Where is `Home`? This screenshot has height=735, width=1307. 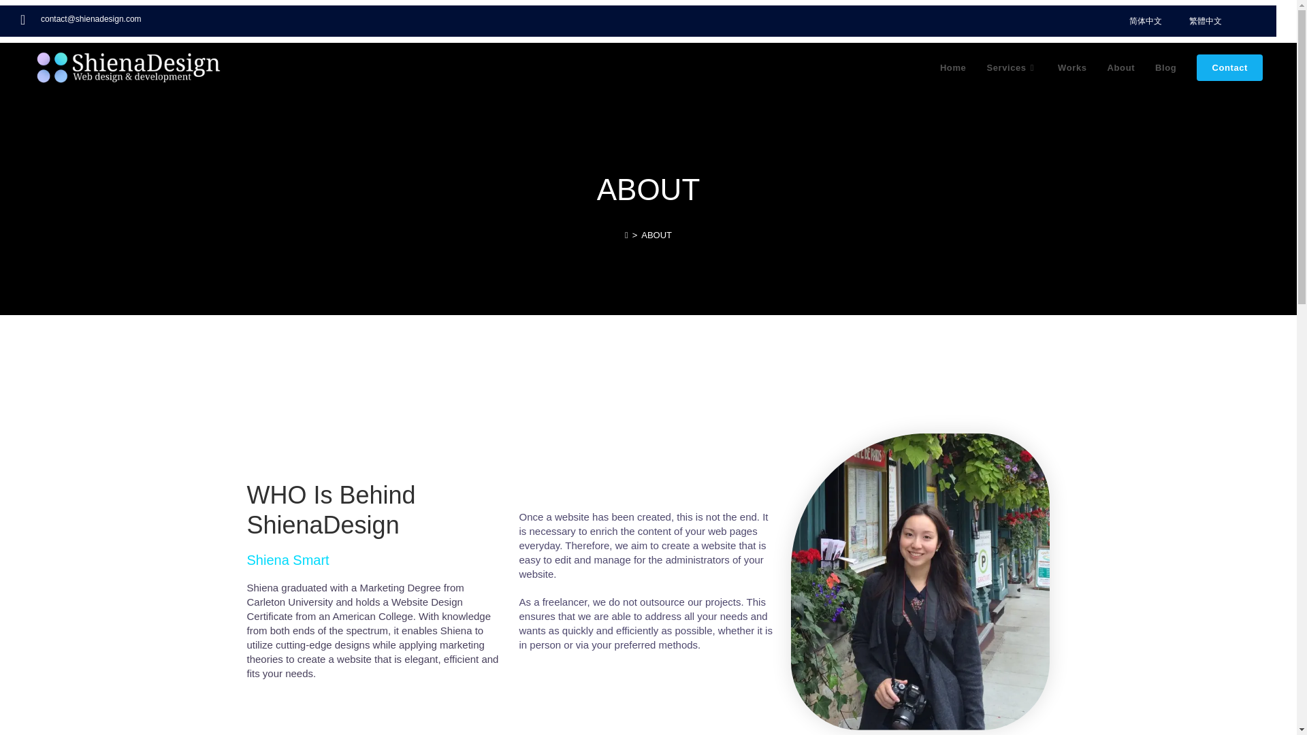
Home is located at coordinates (953, 68).